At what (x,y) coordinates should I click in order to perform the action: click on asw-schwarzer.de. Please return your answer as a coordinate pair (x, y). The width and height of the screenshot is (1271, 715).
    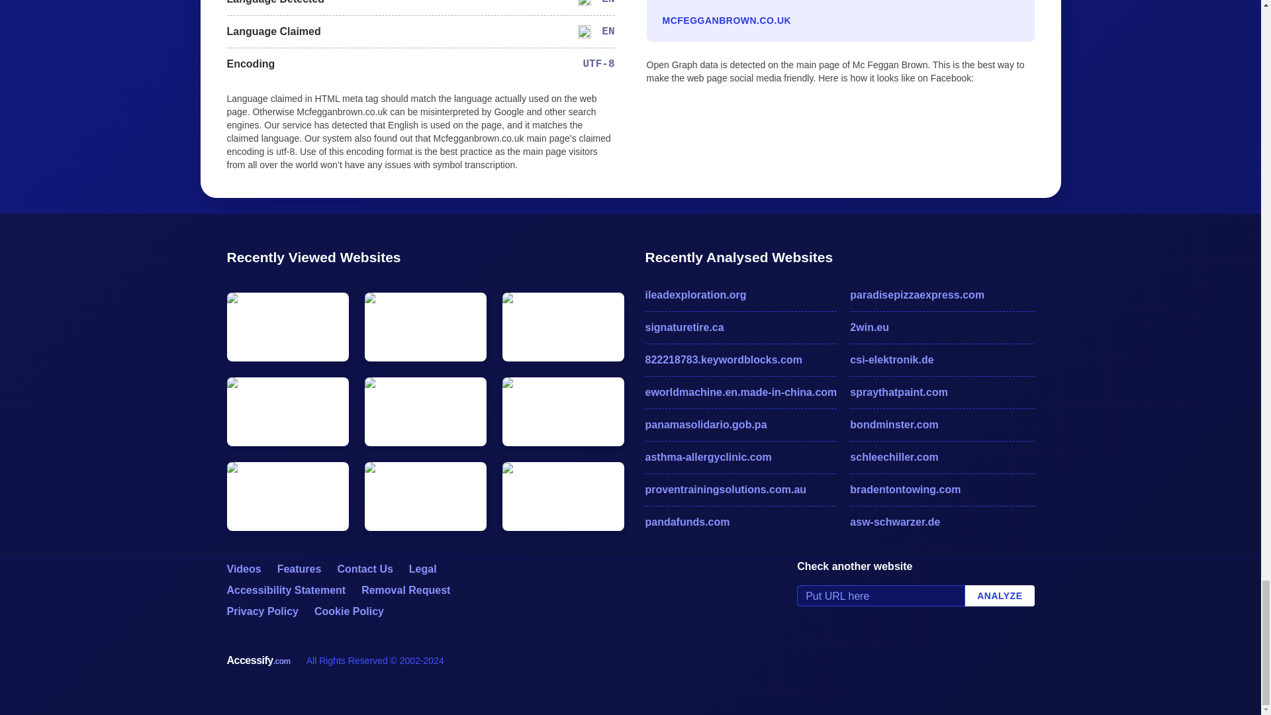
    Looking at the image, I should click on (942, 522).